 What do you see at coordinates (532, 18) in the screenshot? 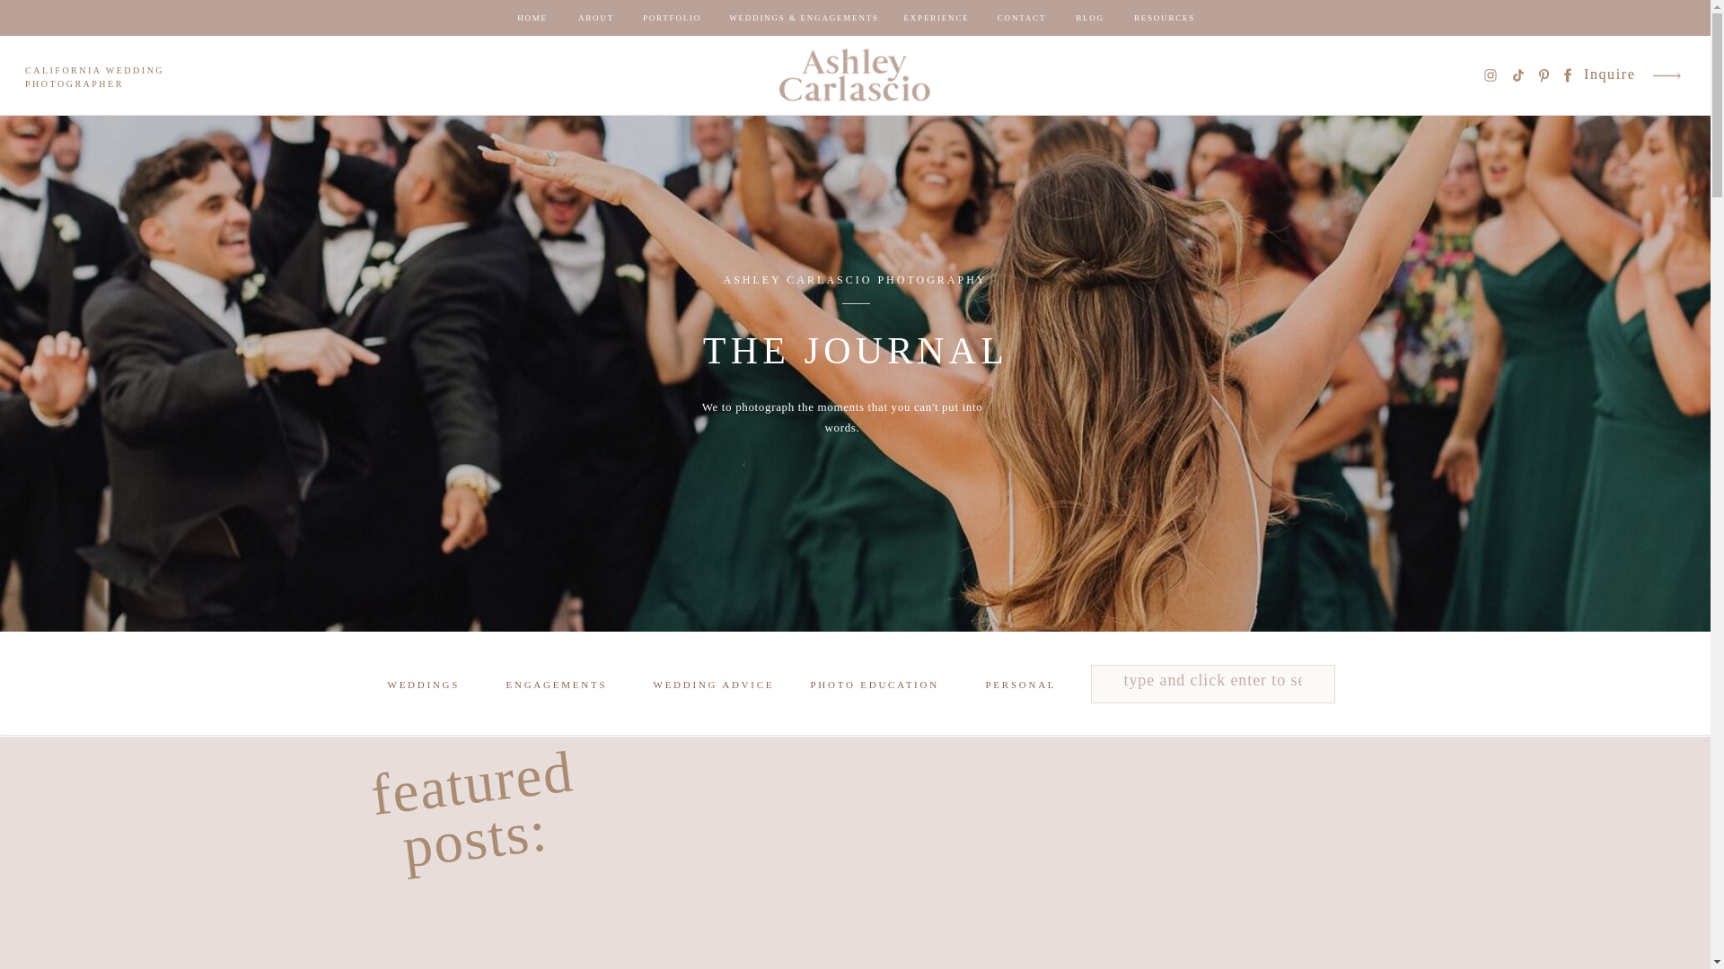
I see `HOME` at bounding box center [532, 18].